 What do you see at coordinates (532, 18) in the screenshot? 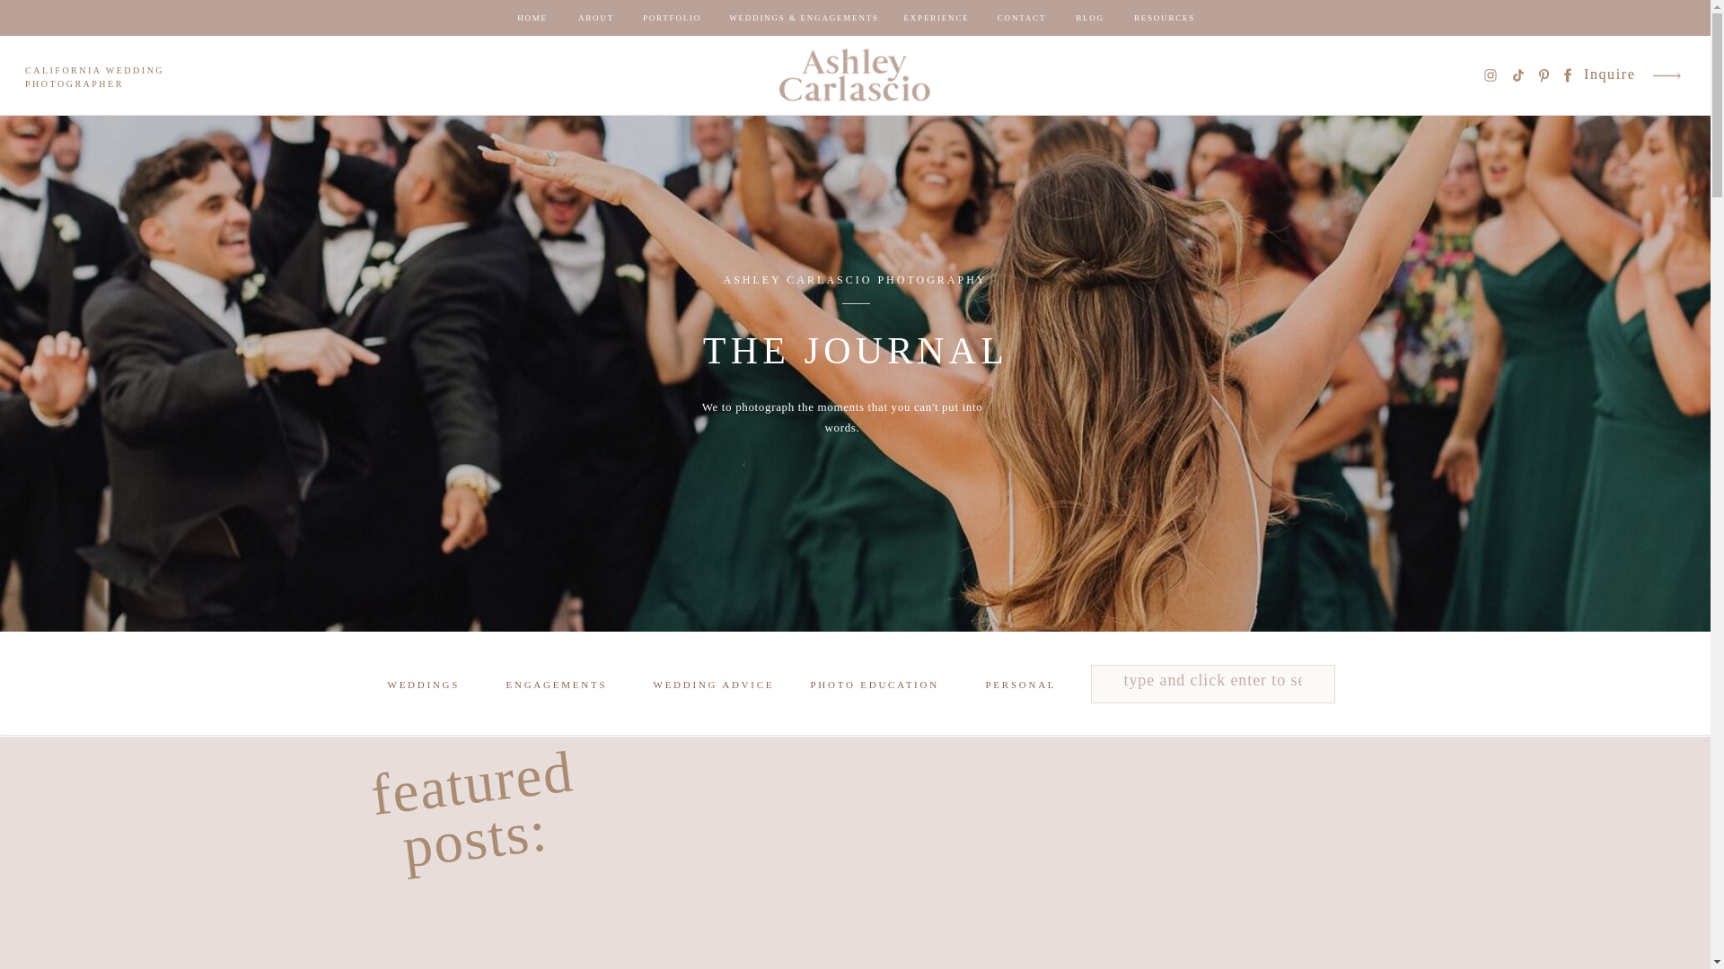
I see `HOME` at bounding box center [532, 18].